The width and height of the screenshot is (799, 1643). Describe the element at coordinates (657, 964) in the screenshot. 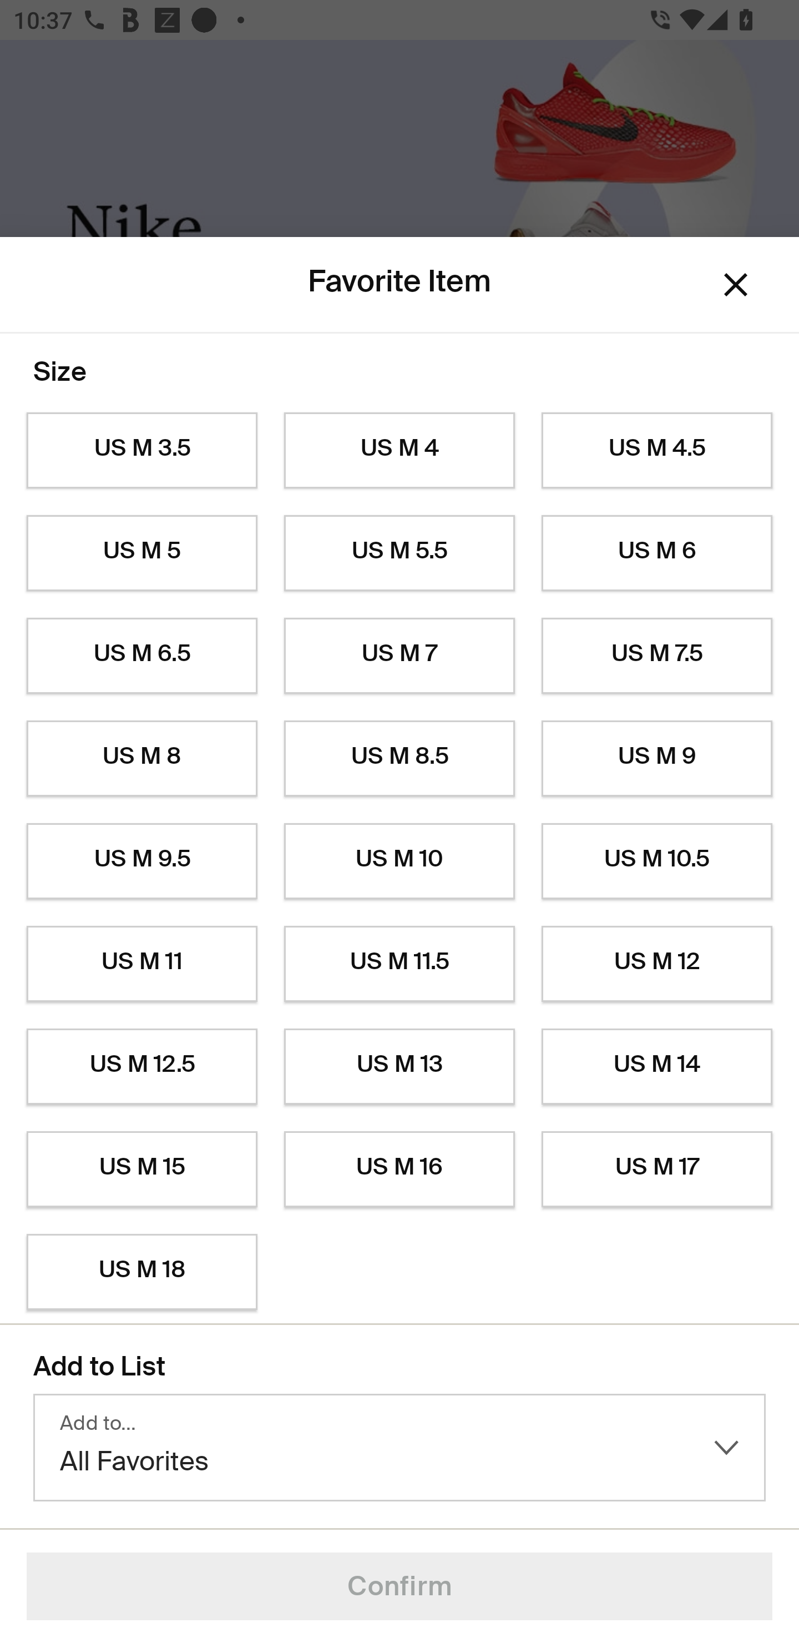

I see `US M 12` at that location.